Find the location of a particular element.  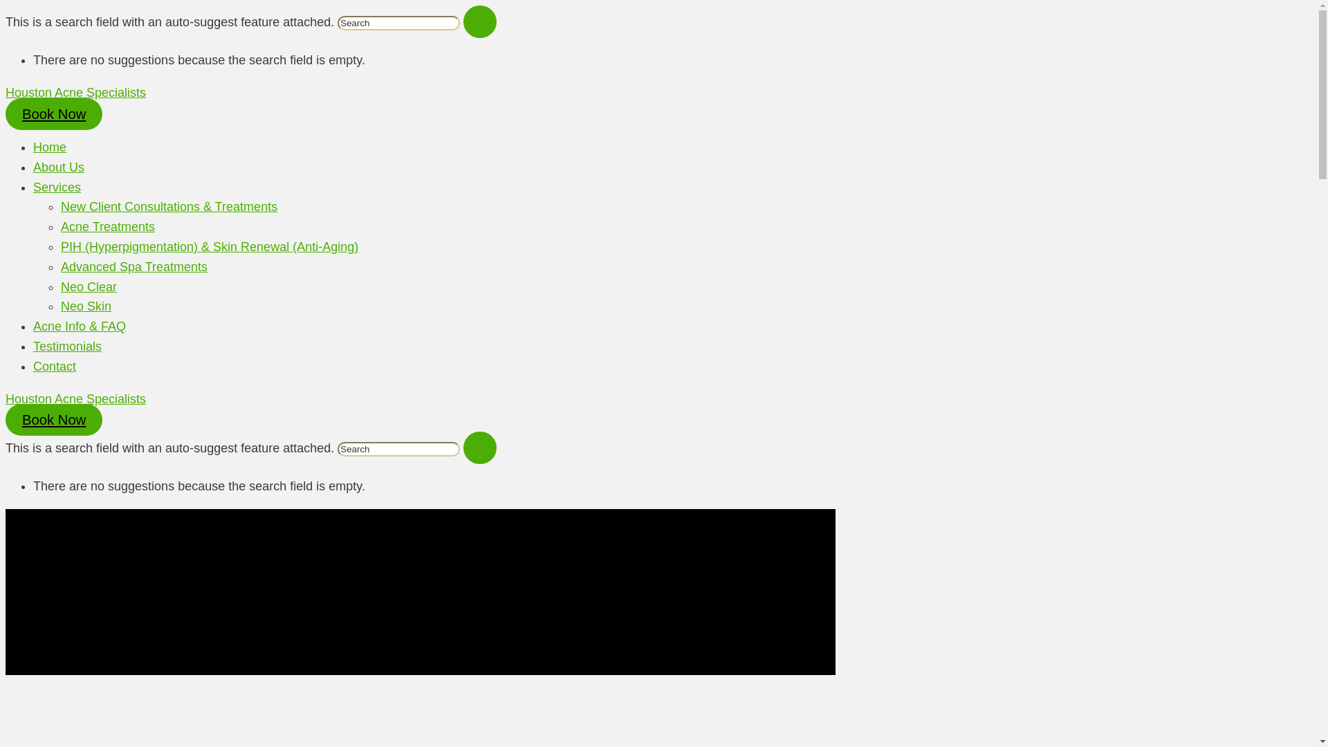

Acne Treatments is located at coordinates (108, 227).